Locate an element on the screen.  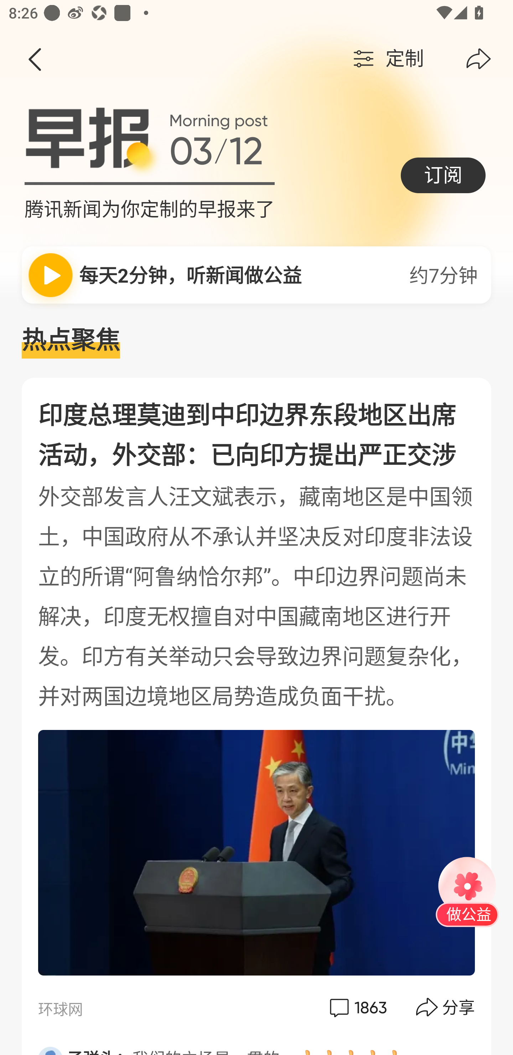
评论  1863 is located at coordinates (357, 1007).